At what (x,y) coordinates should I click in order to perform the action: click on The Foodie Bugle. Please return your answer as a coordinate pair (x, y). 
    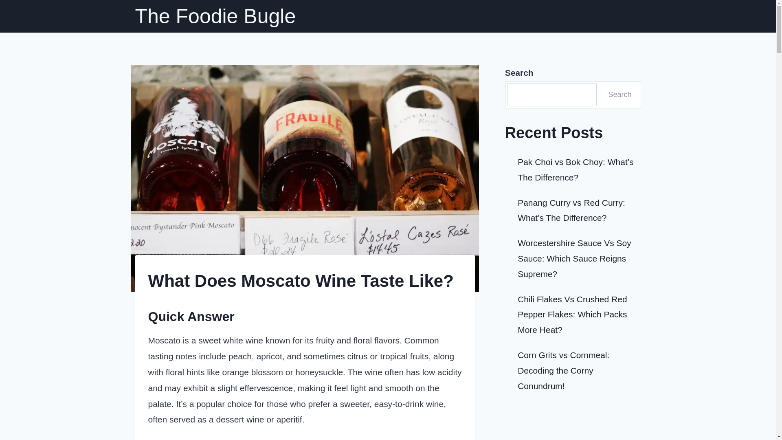
    Looking at the image, I should click on (216, 16).